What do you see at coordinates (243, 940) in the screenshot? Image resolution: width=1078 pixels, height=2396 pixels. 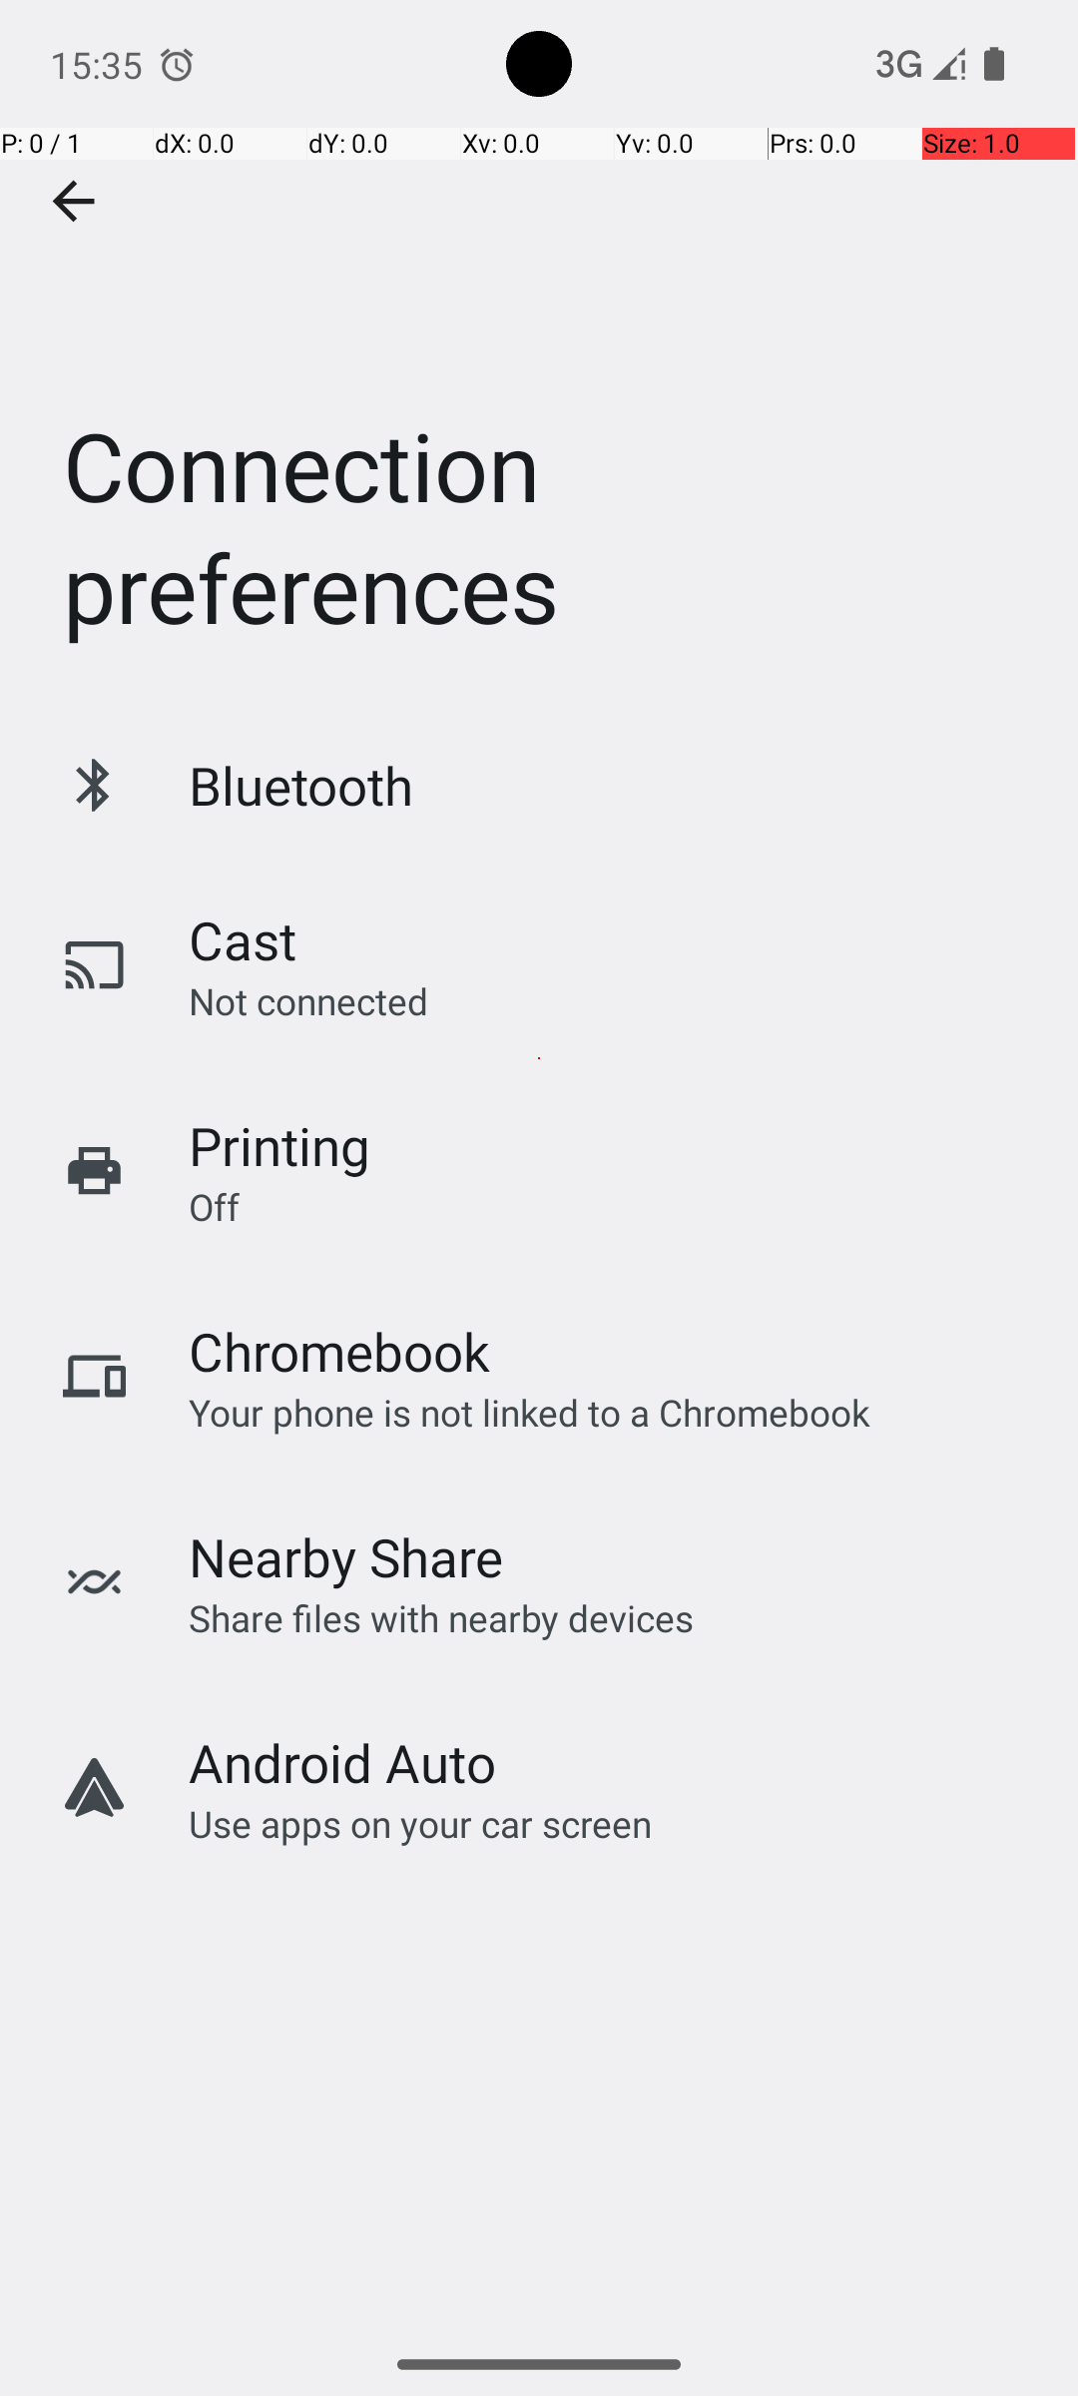 I see `Cast` at bounding box center [243, 940].